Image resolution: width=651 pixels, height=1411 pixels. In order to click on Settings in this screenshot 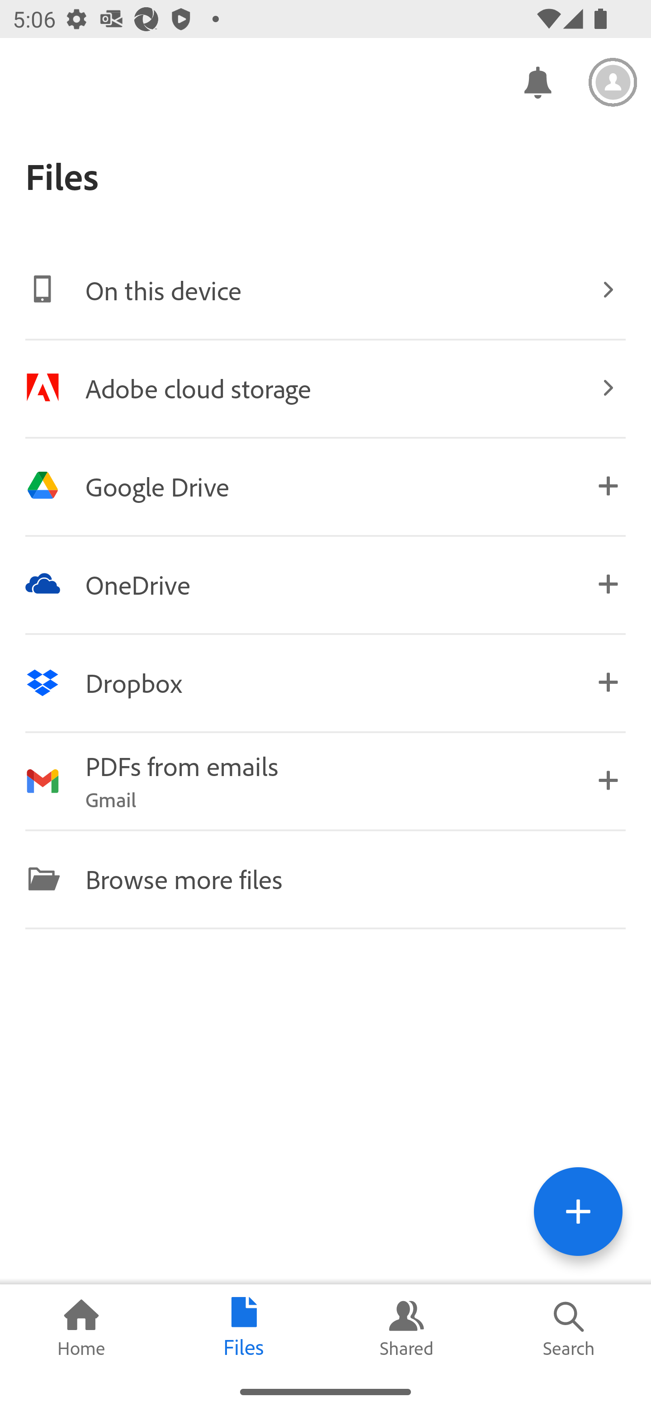, I will do `click(613, 82)`.